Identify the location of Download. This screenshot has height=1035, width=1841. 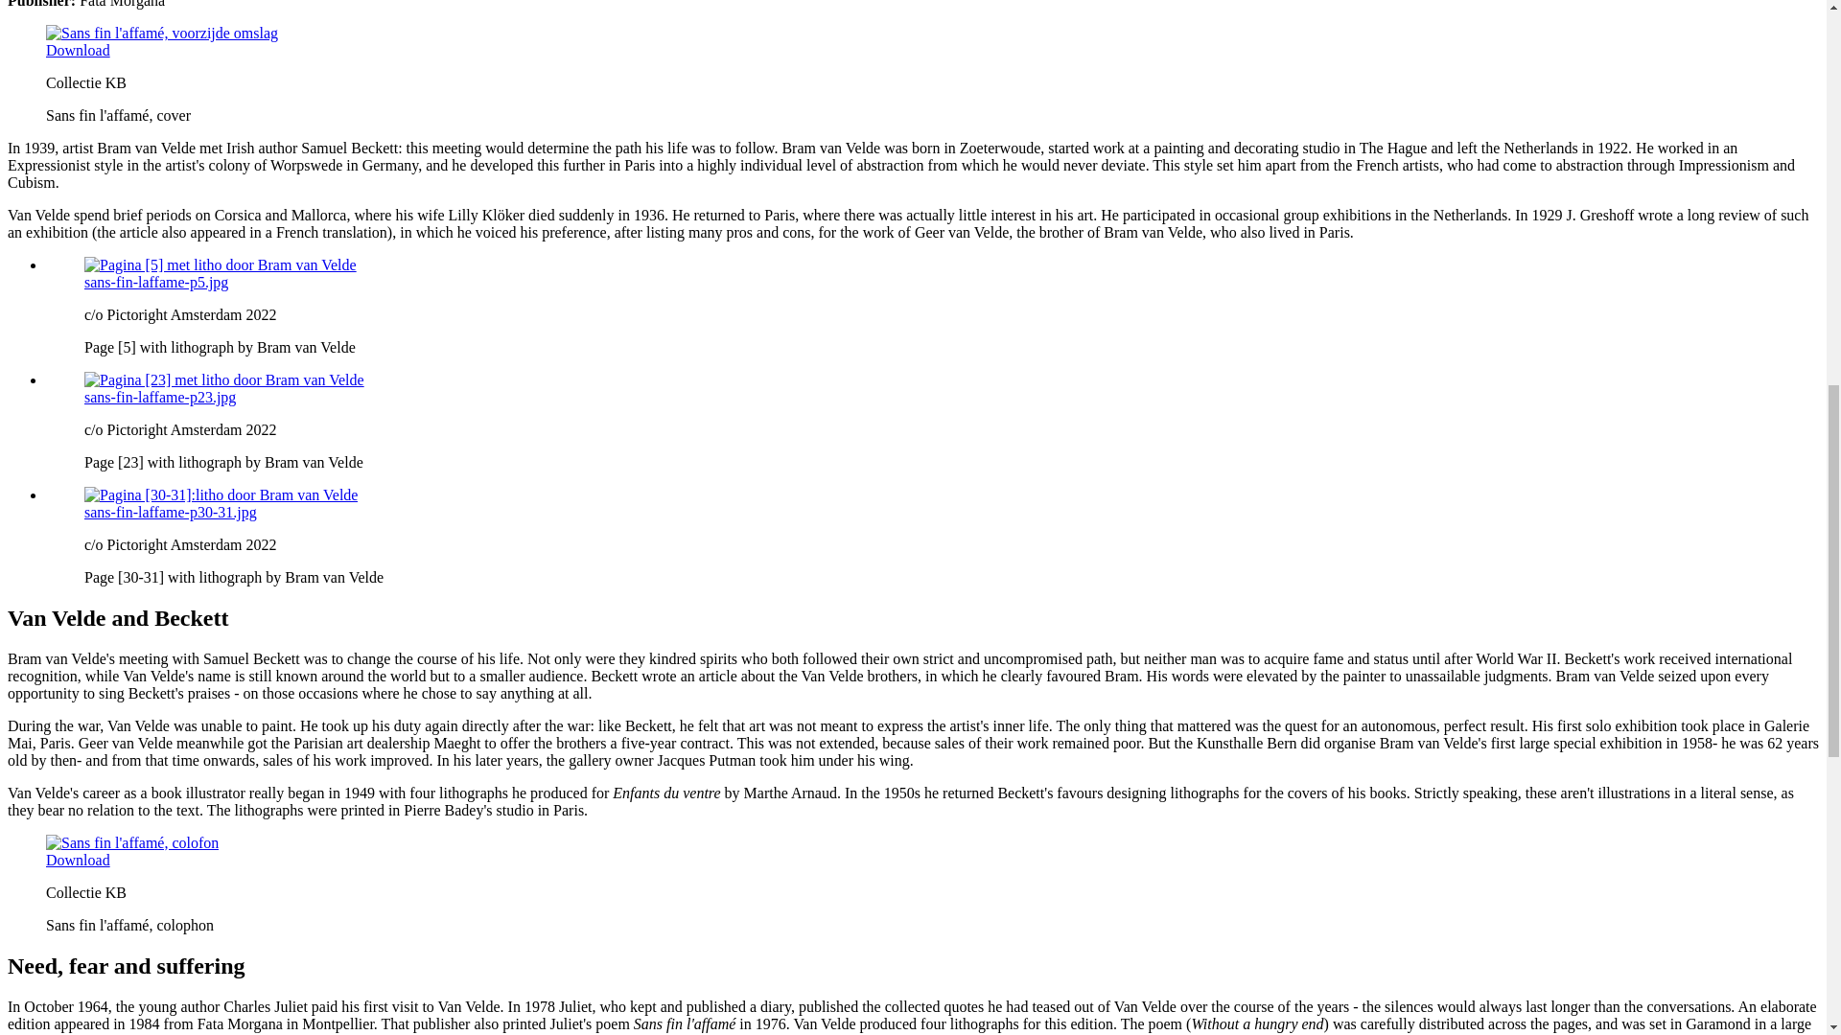
(79, 860).